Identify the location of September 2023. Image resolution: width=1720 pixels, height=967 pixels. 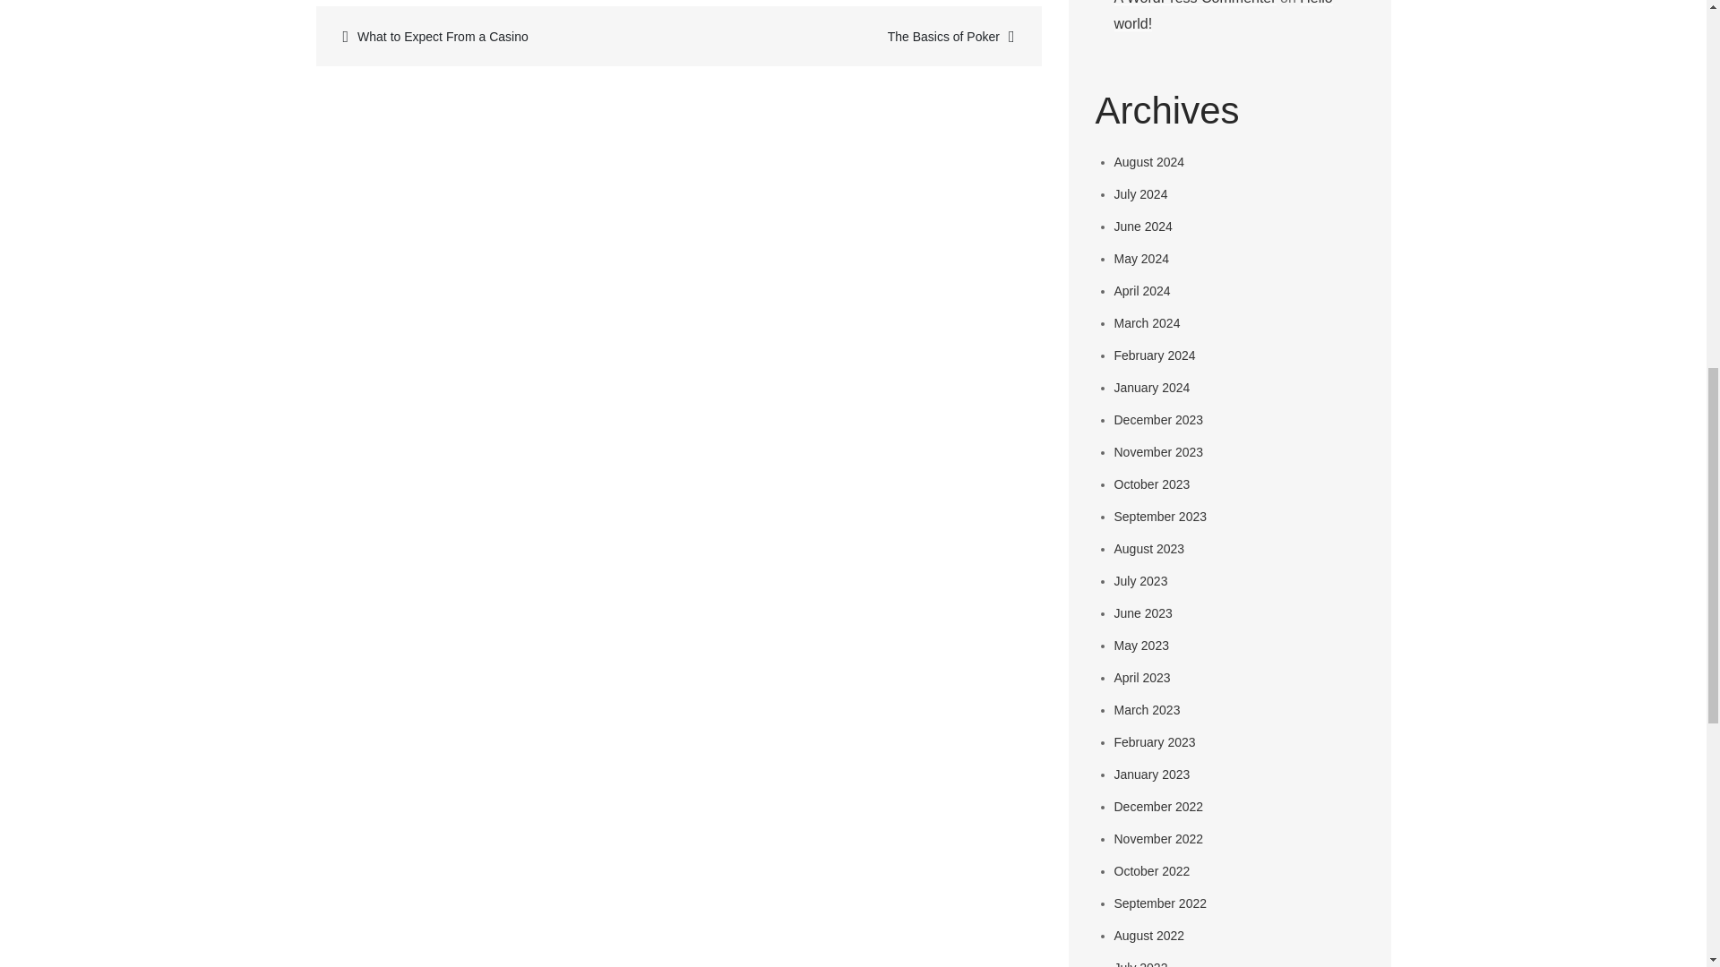
(1161, 517).